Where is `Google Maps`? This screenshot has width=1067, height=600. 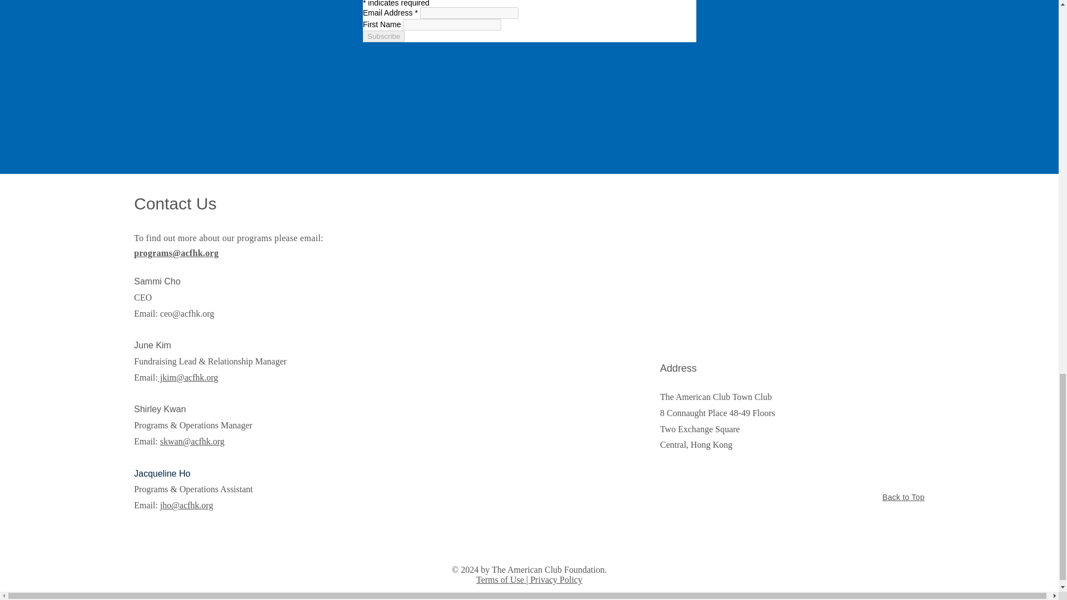
Google Maps is located at coordinates (793, 274).